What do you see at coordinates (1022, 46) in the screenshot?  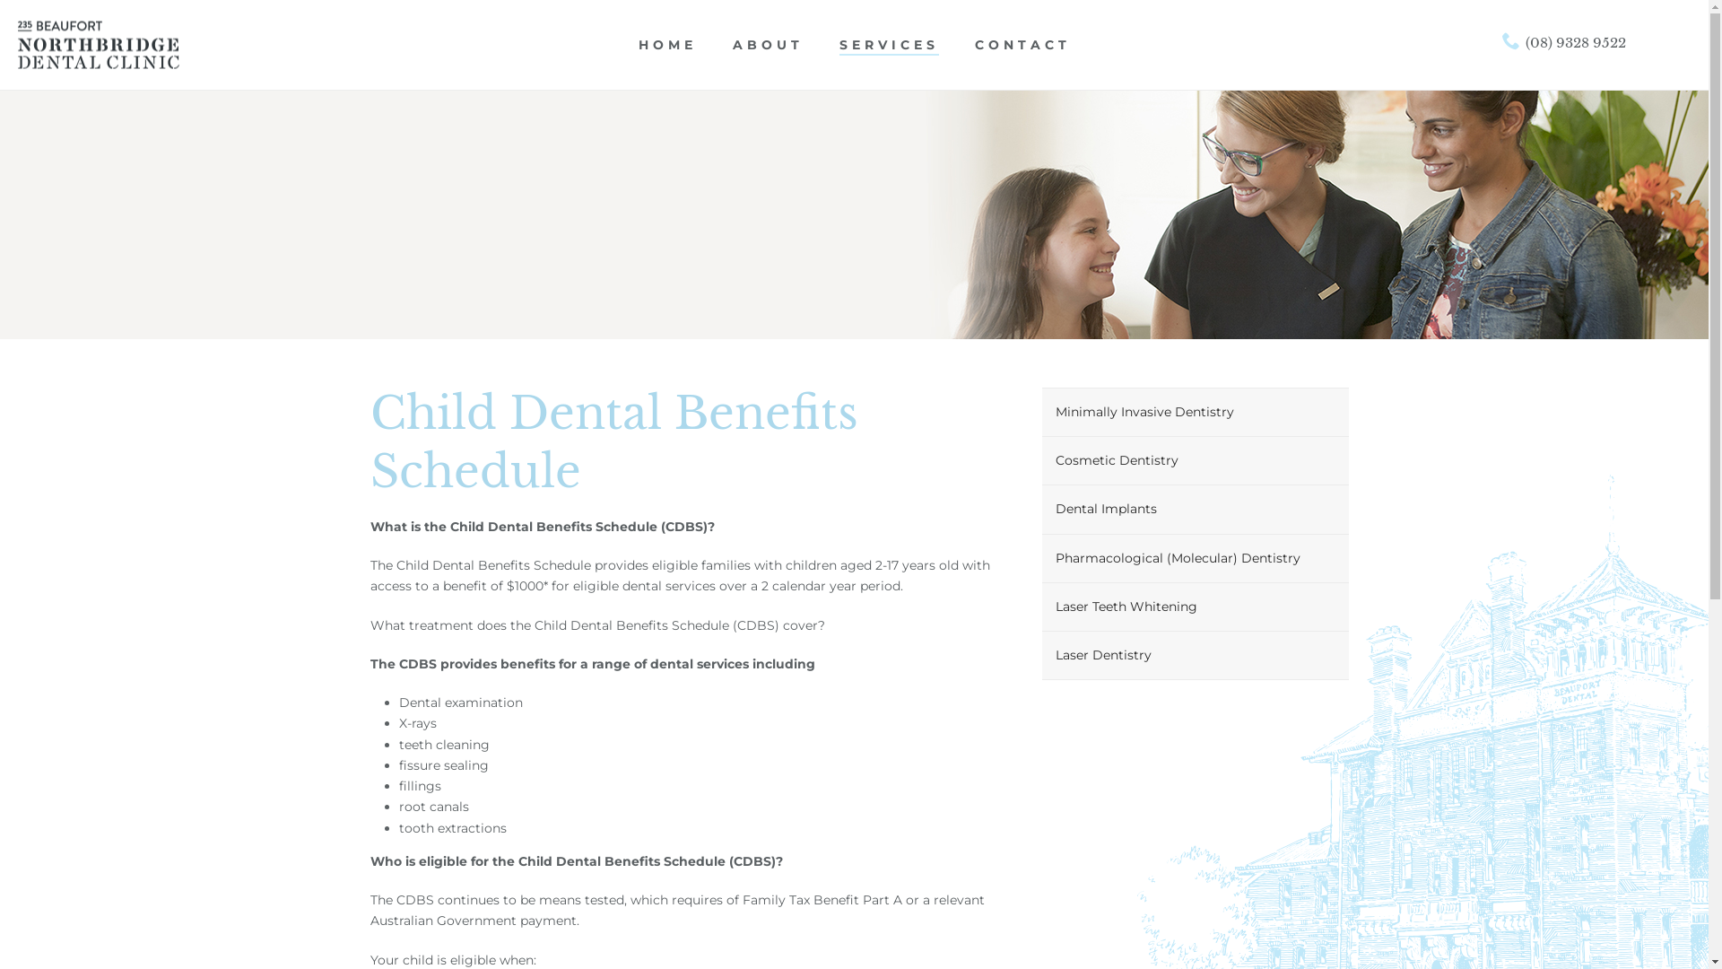 I see `CONTACT` at bounding box center [1022, 46].